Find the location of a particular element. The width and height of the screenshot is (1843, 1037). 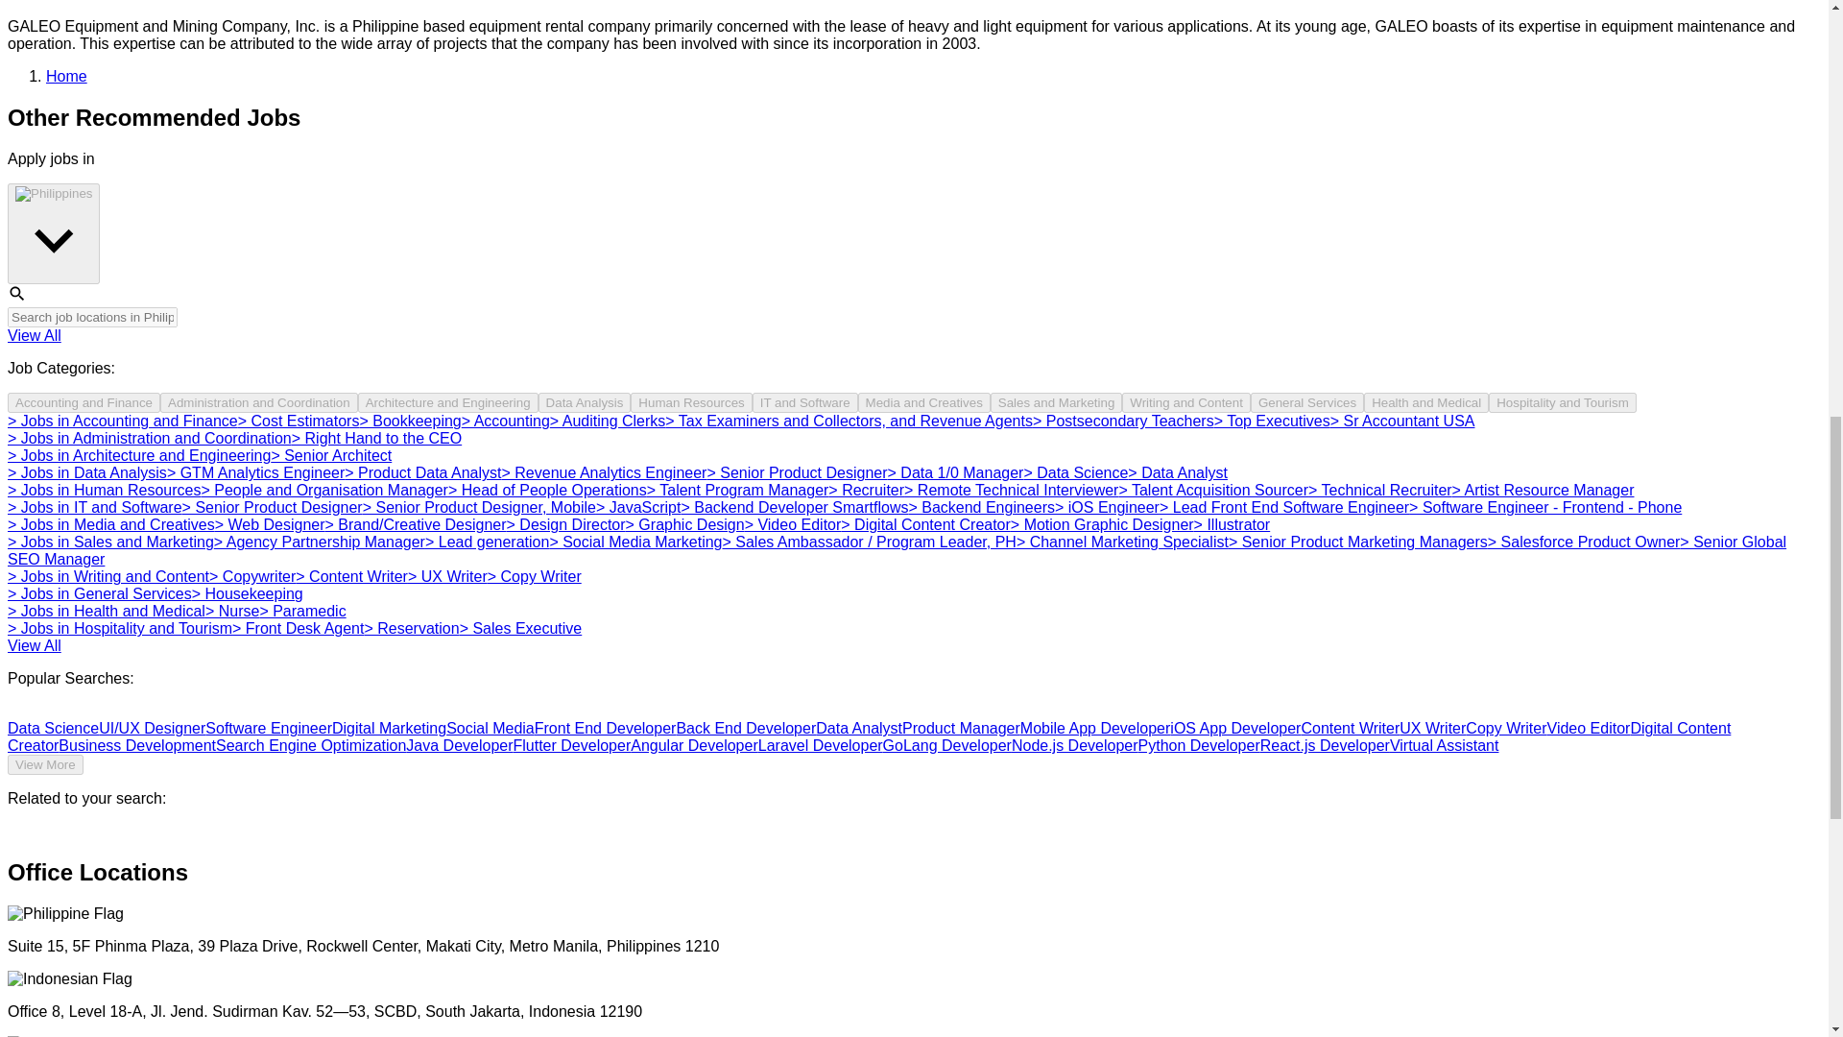

Architecture and Engineering is located at coordinates (447, 402).